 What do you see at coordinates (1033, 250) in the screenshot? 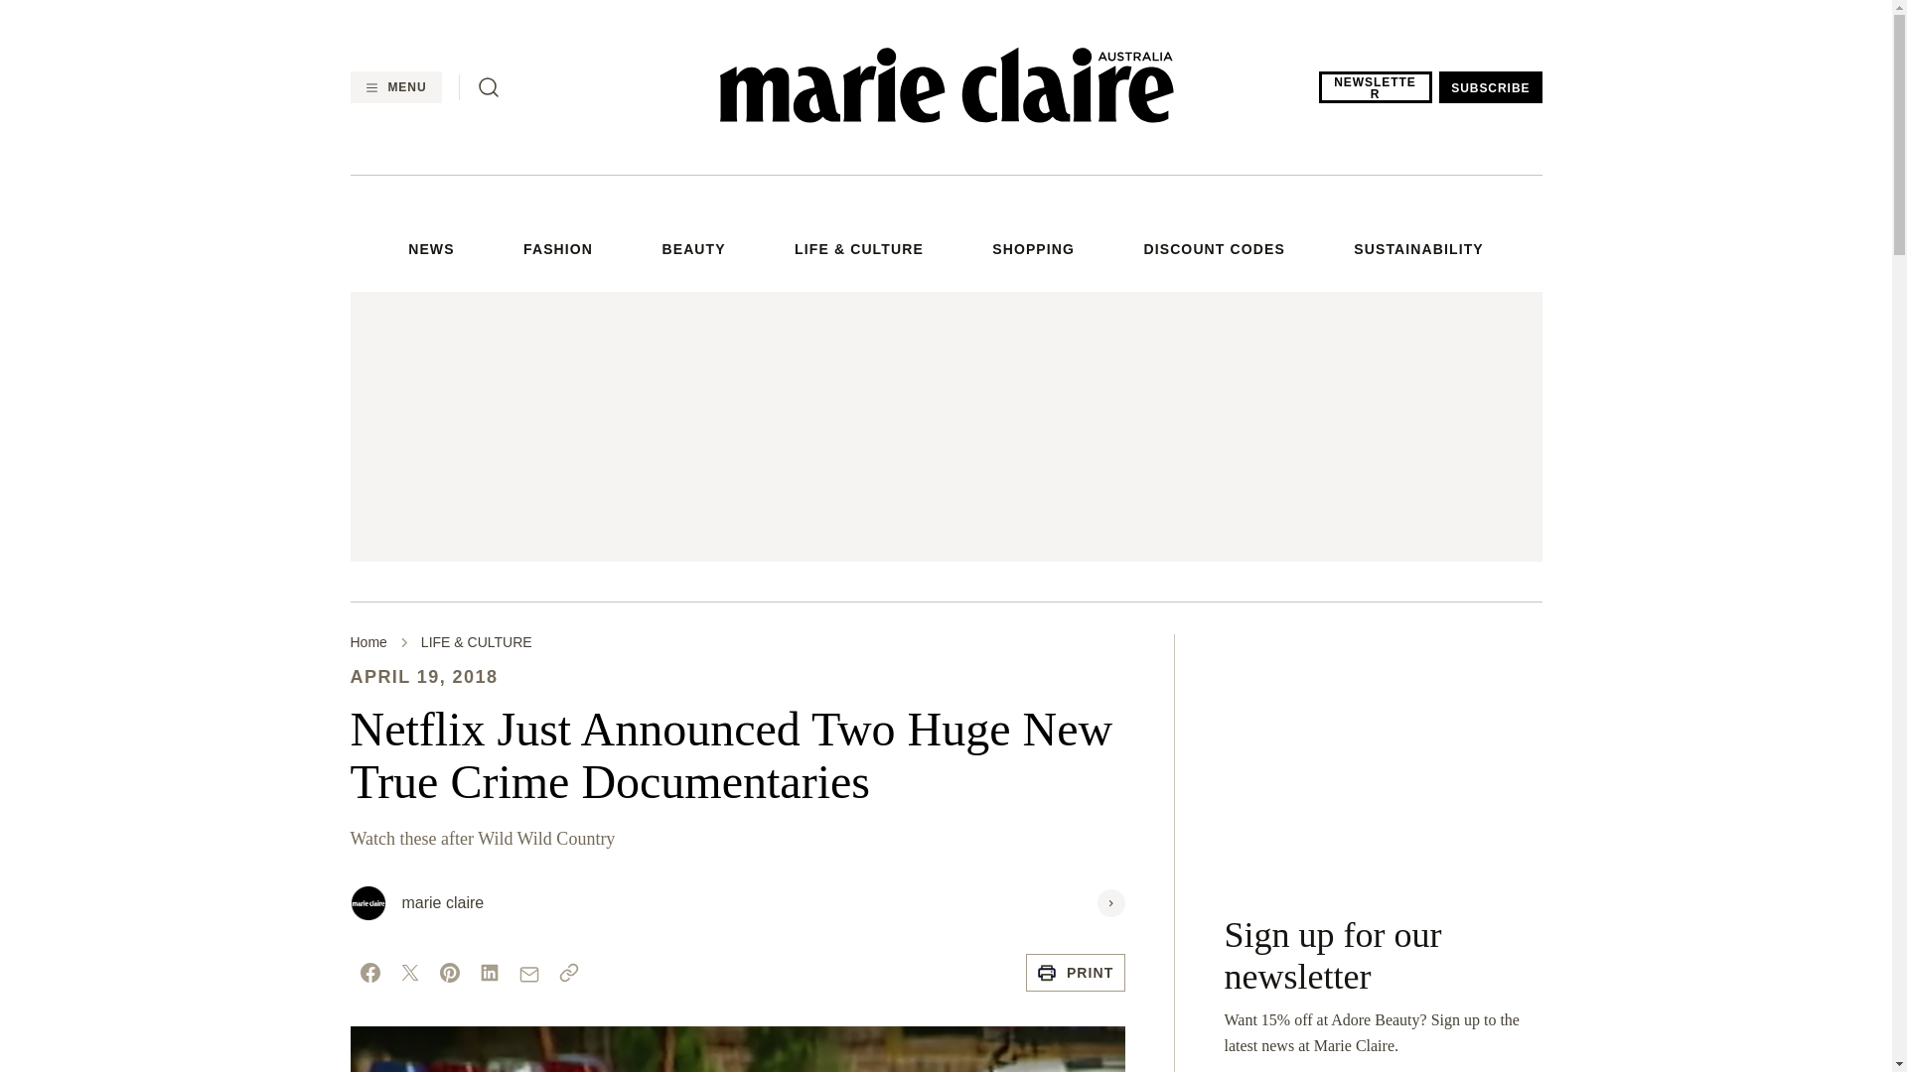
I see `SHOPPING` at bounding box center [1033, 250].